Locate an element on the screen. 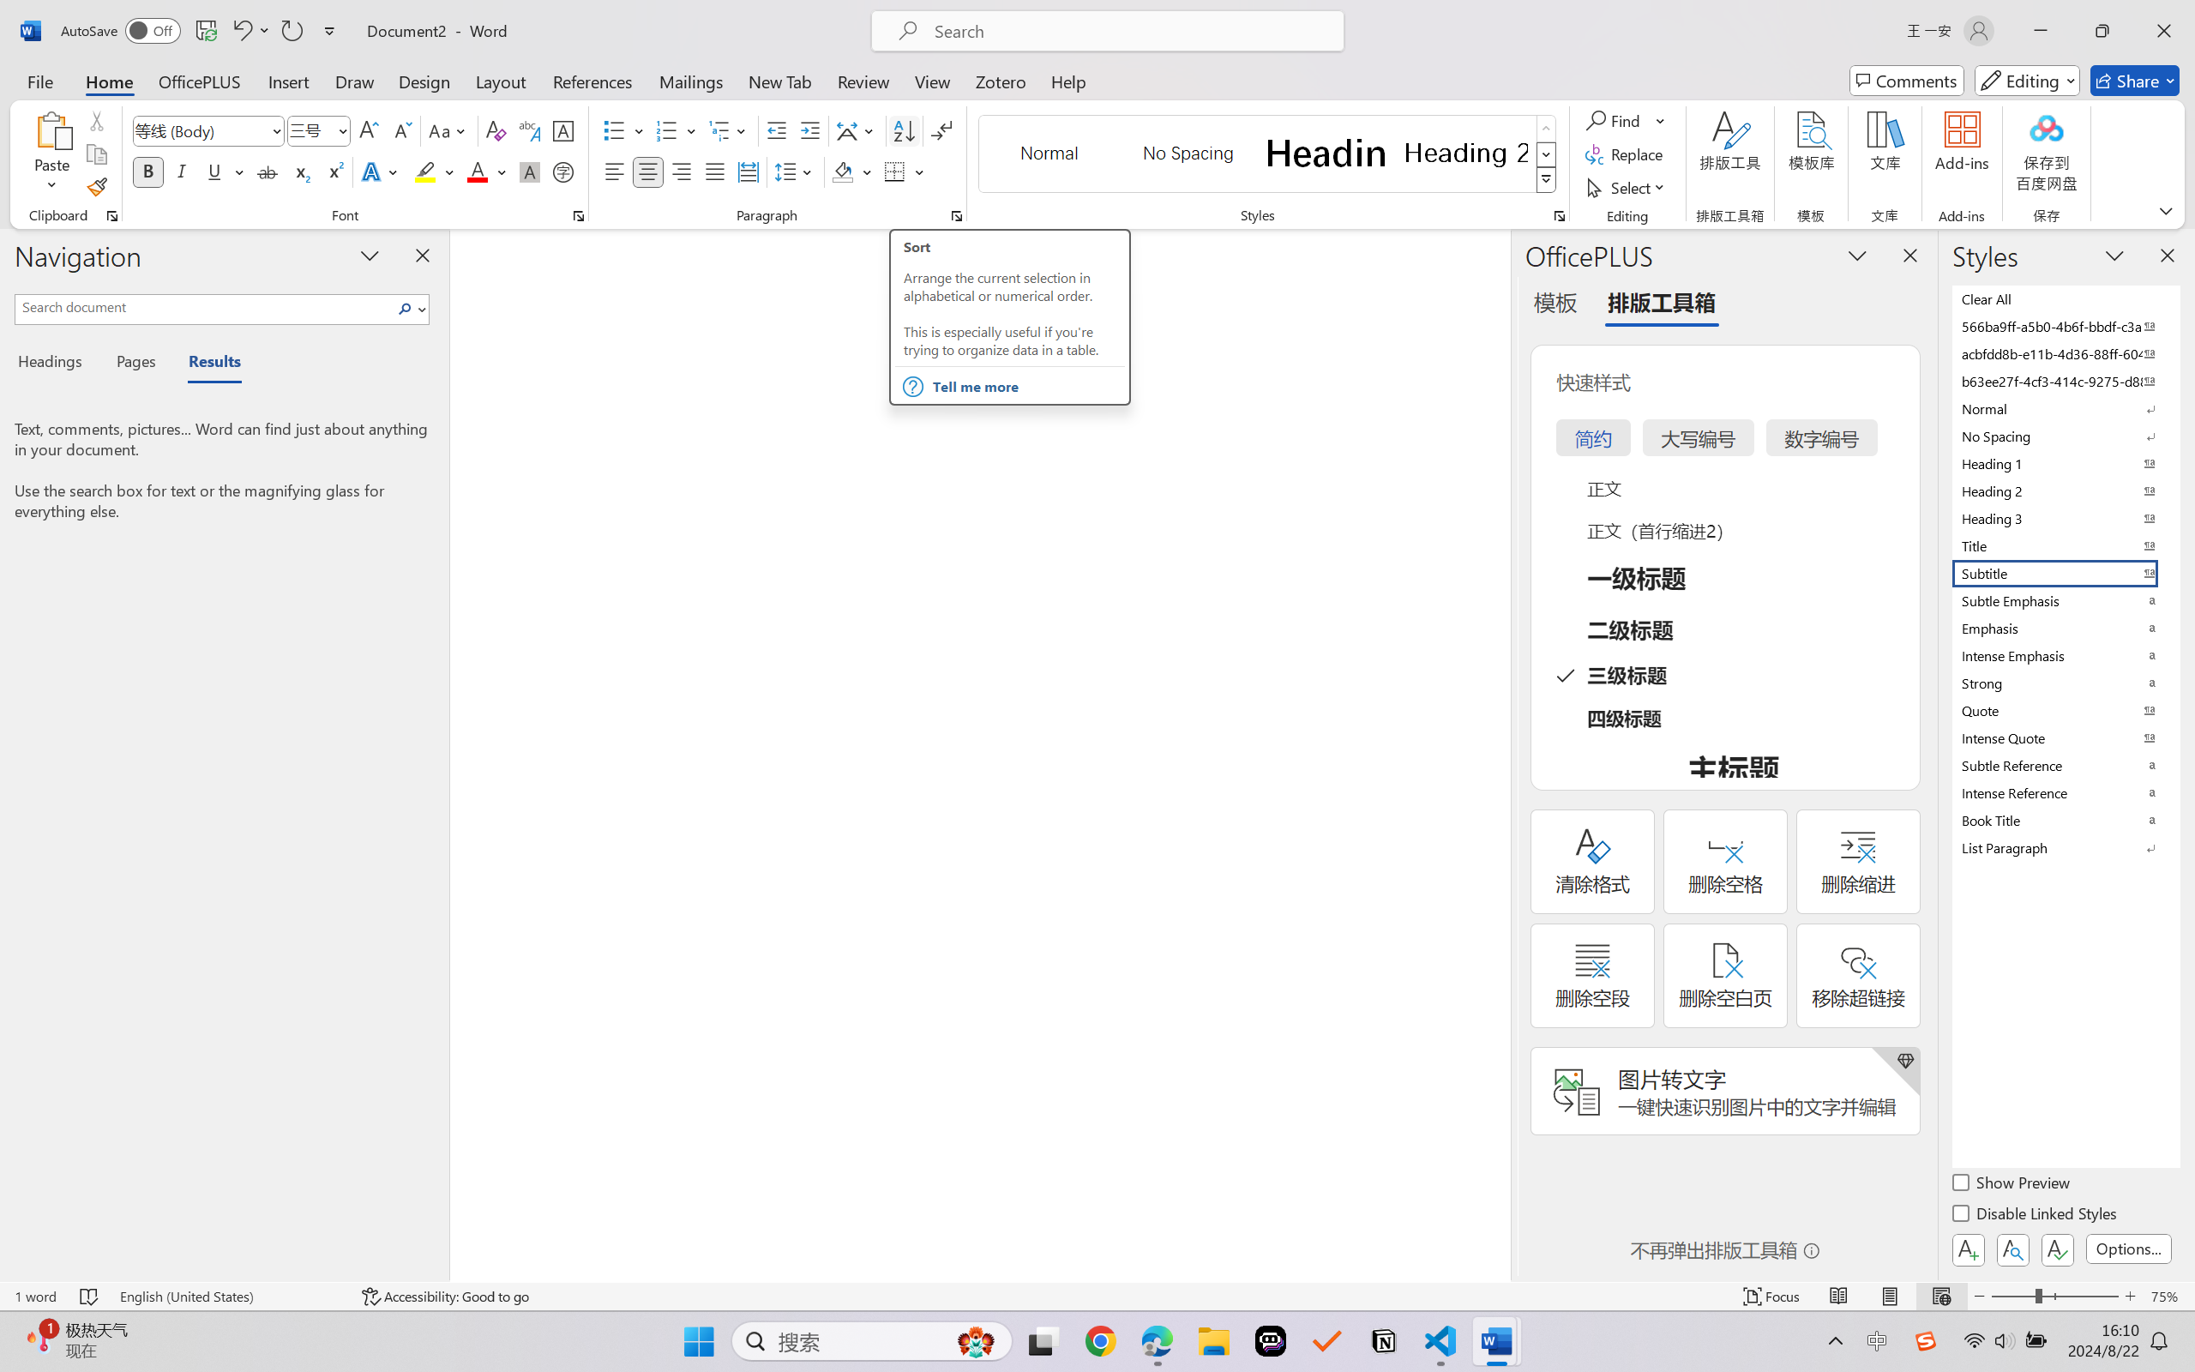 Image resolution: width=2195 pixels, height=1372 pixels. Replace... is located at coordinates (1626, 154).